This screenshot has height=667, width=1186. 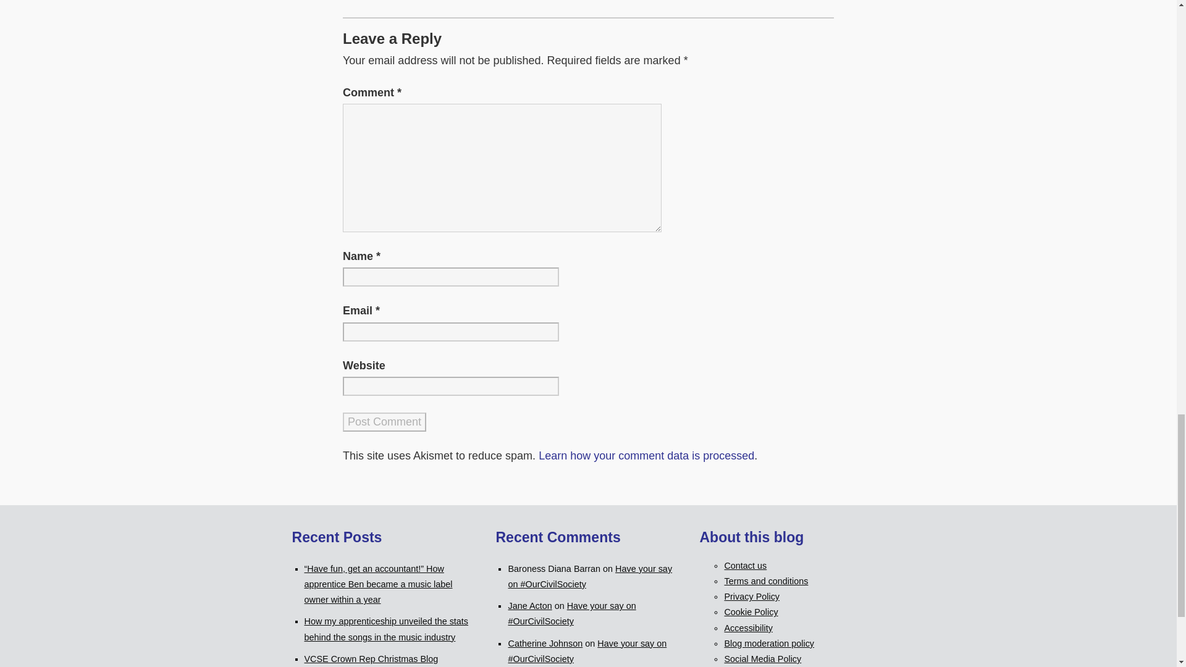 I want to click on Terms and conditions, so click(x=765, y=581).